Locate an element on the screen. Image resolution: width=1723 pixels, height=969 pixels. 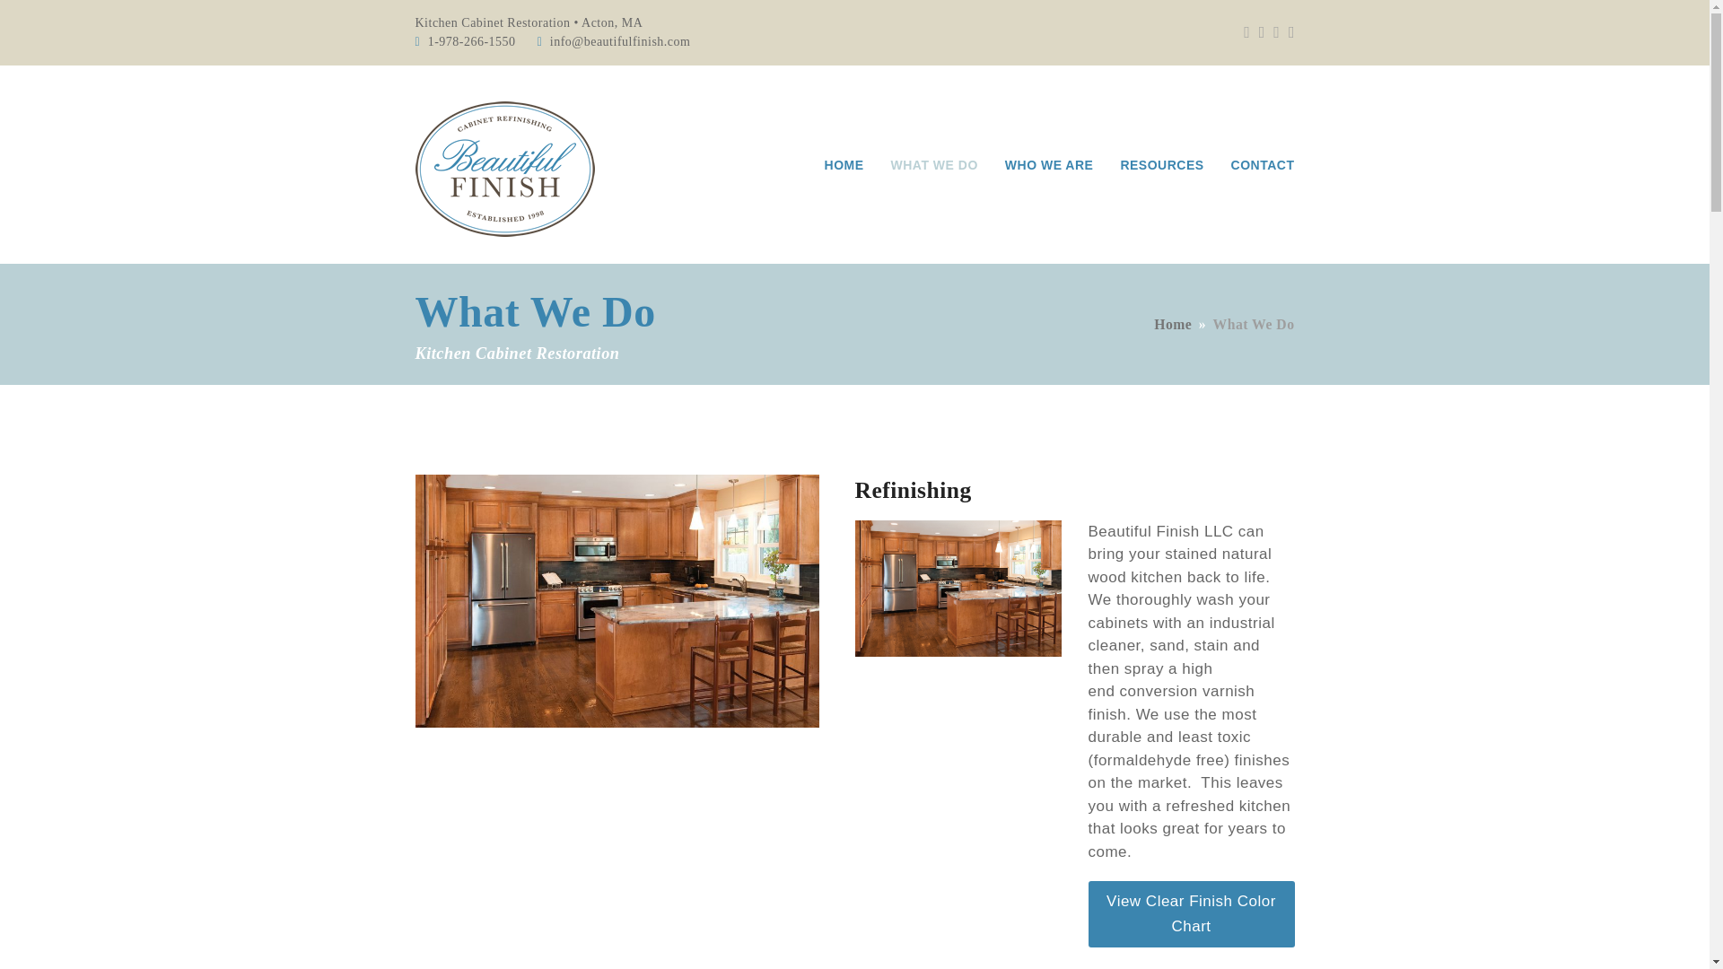
HOME is located at coordinates (844, 163).